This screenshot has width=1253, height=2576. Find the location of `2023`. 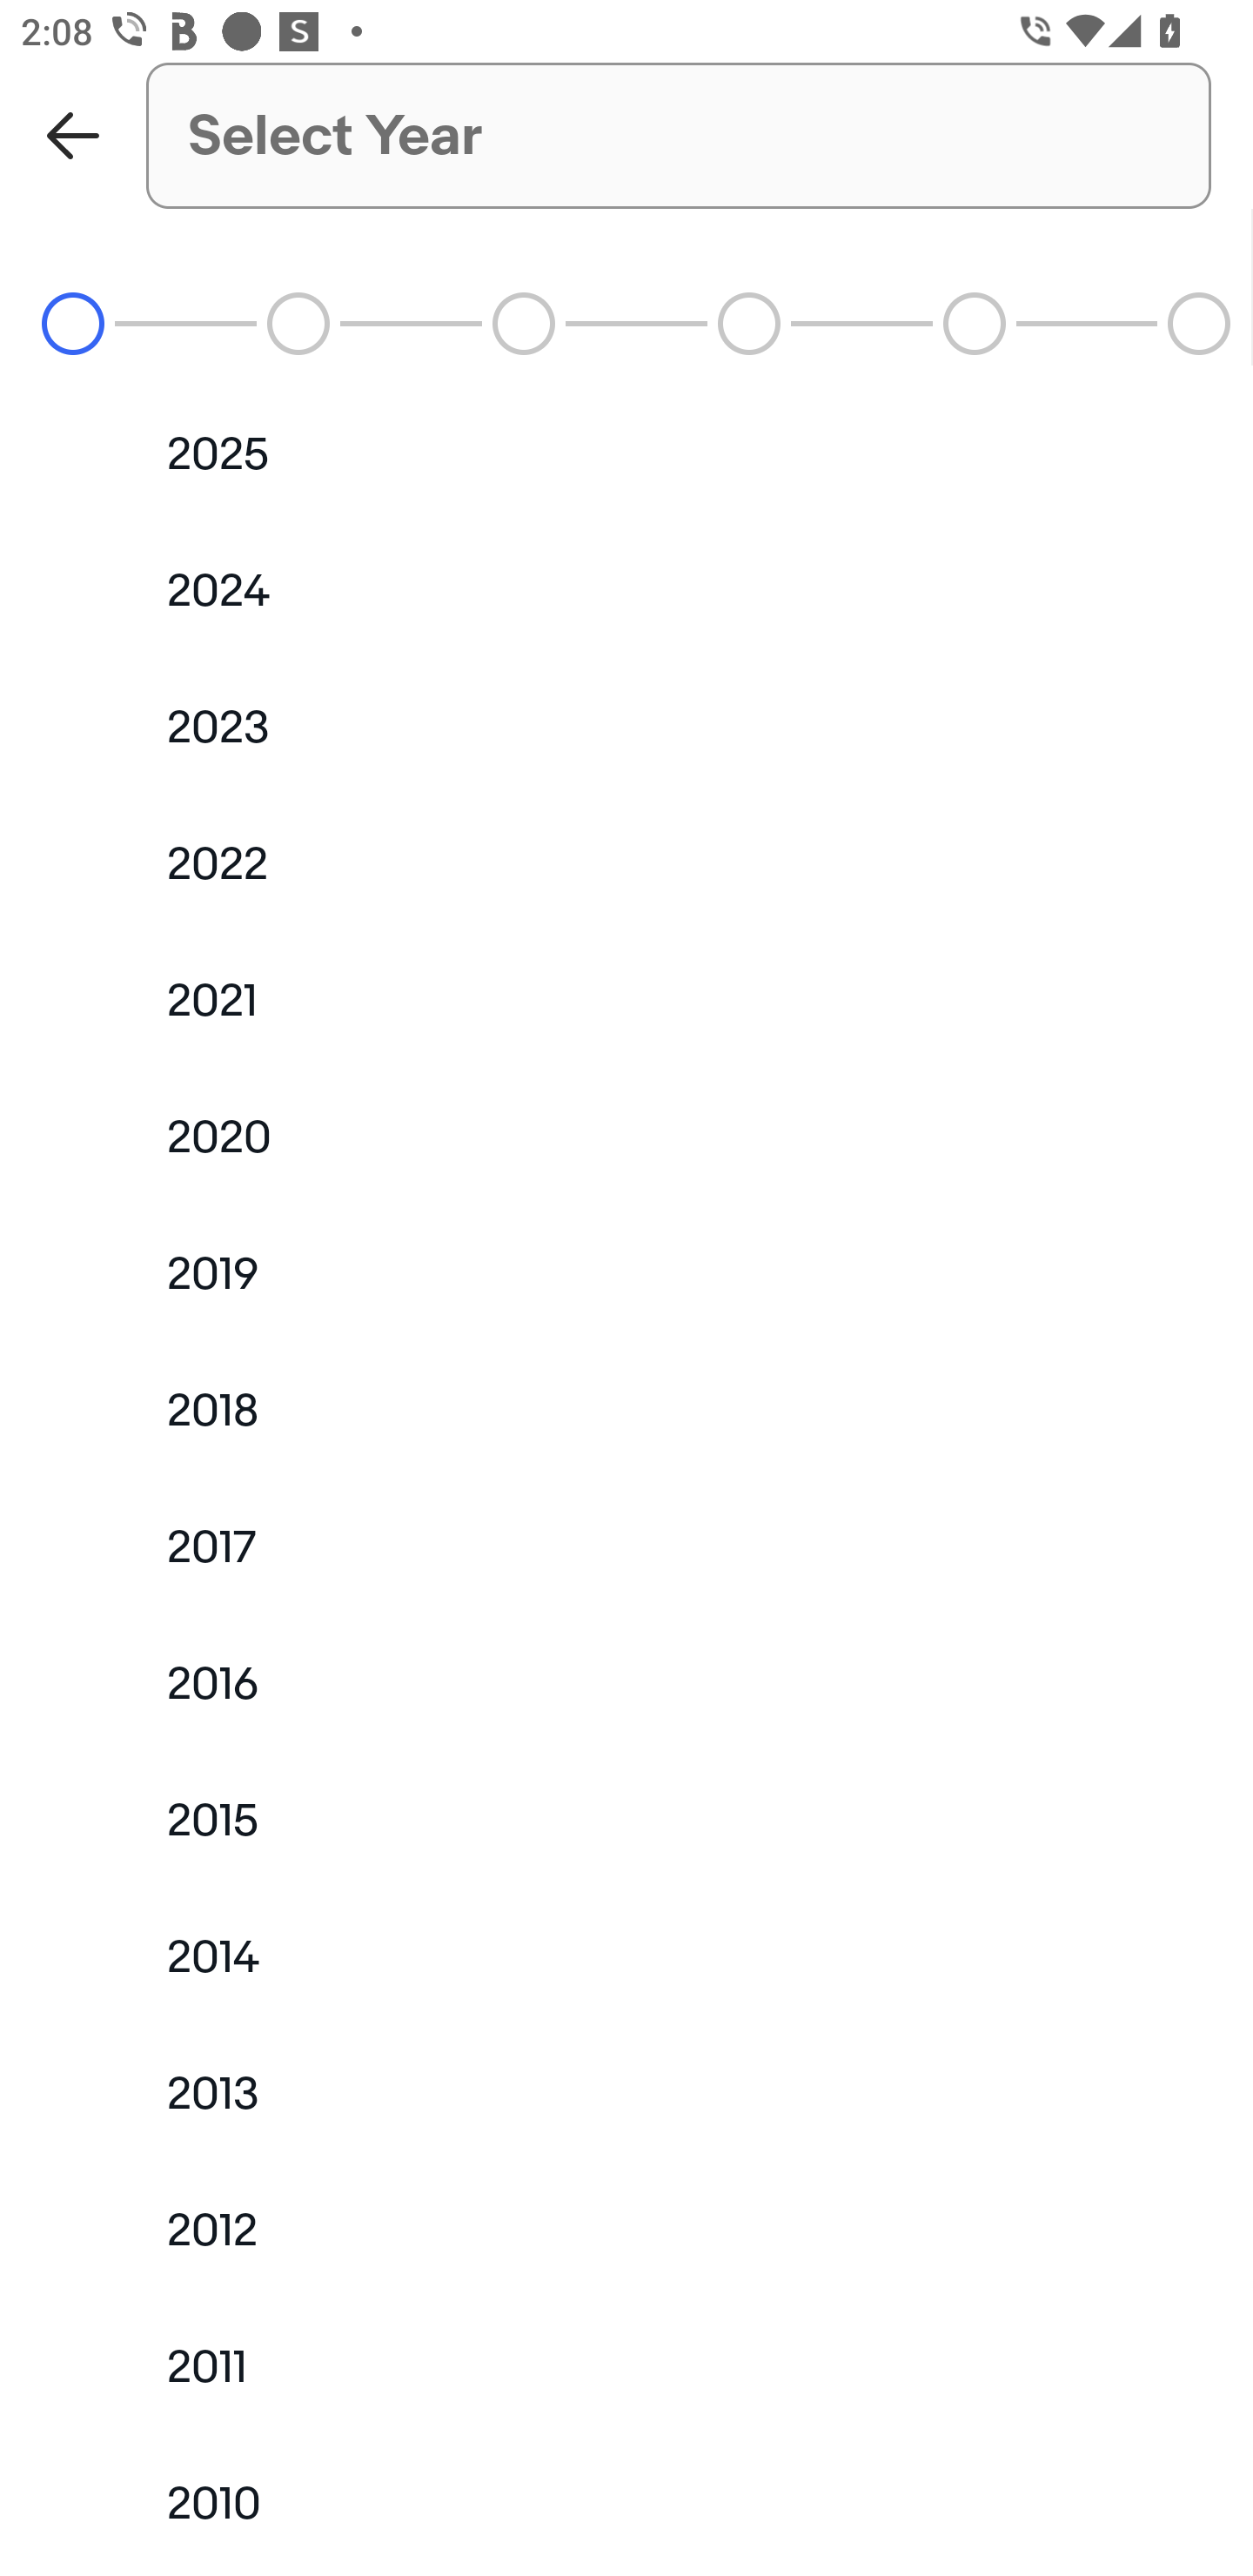

2023 is located at coordinates (626, 728).